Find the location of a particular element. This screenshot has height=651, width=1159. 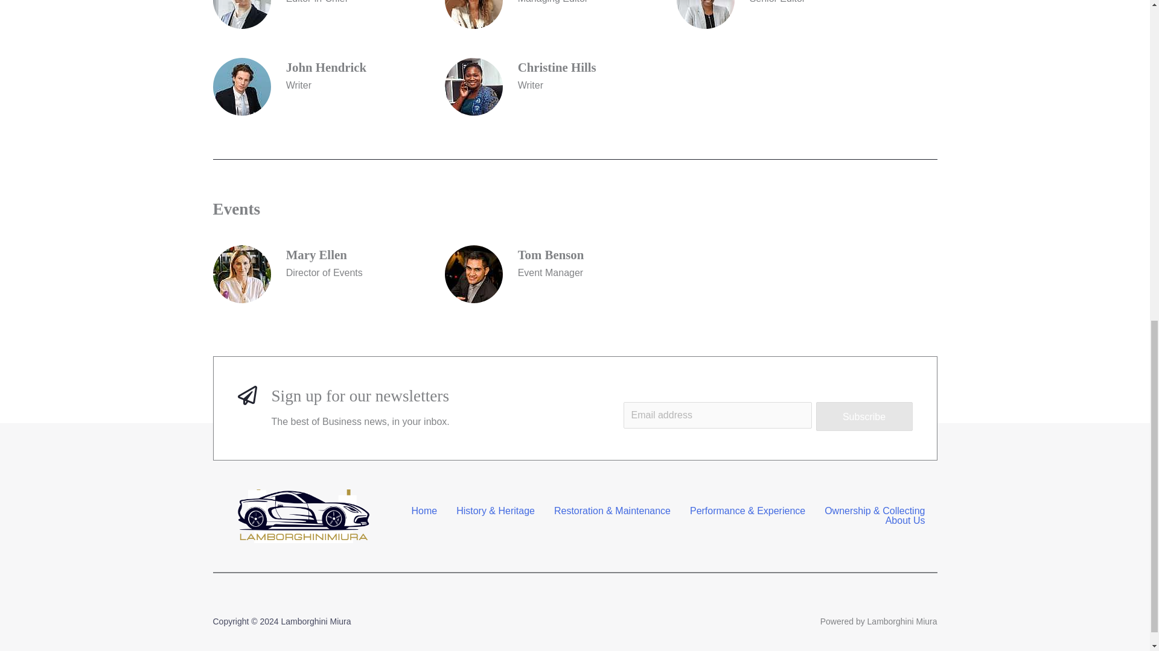

Home is located at coordinates (424, 511).